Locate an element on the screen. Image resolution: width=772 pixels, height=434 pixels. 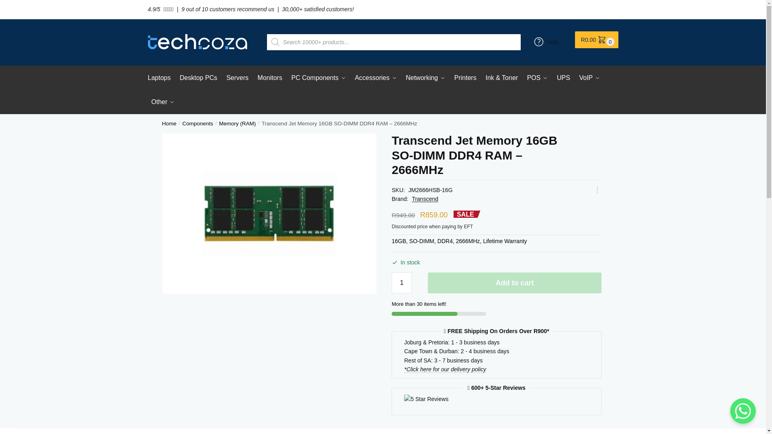
Networking is located at coordinates (425, 78).